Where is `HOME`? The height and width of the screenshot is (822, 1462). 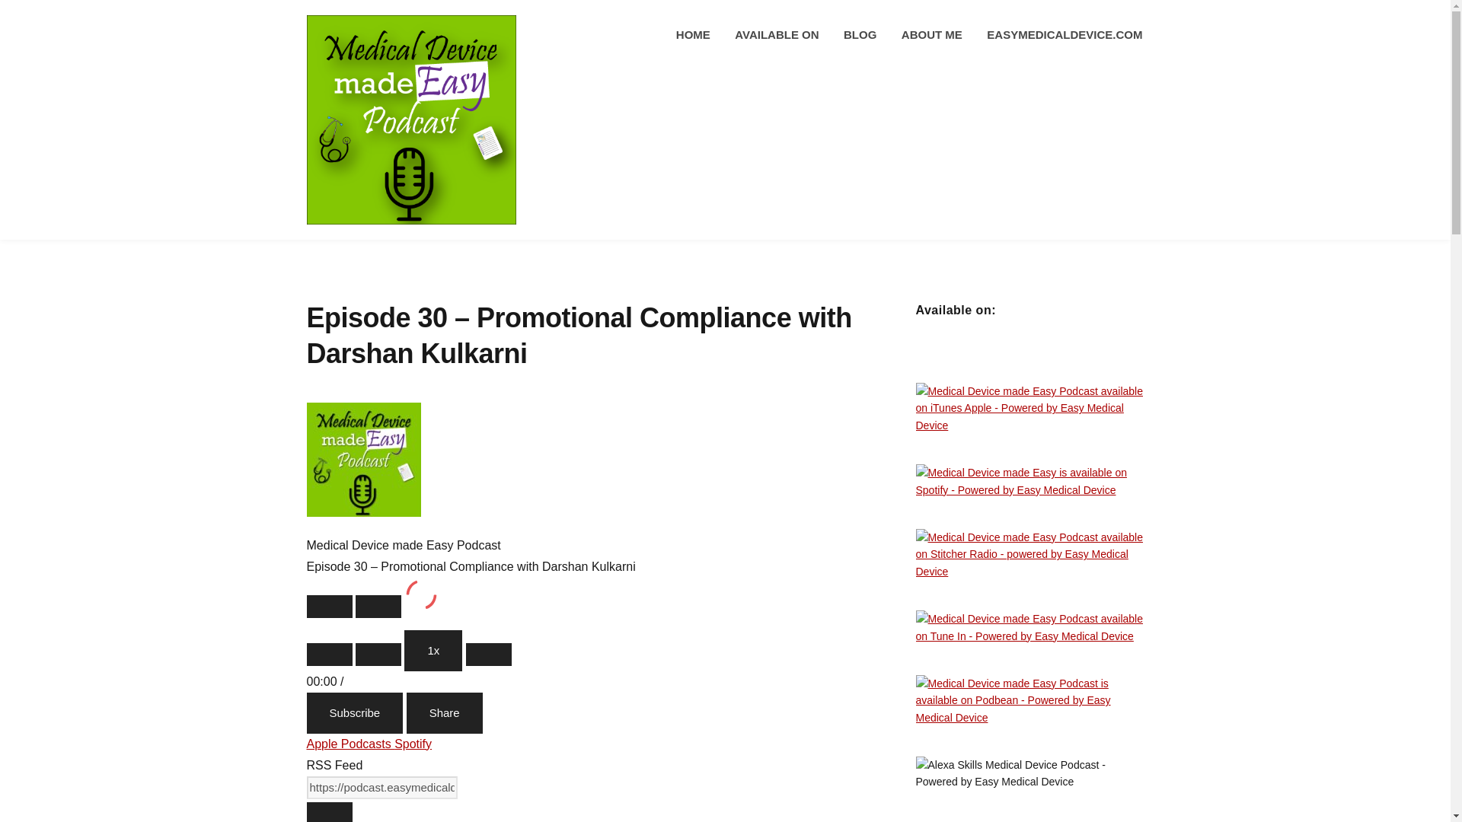 HOME is located at coordinates (693, 35).